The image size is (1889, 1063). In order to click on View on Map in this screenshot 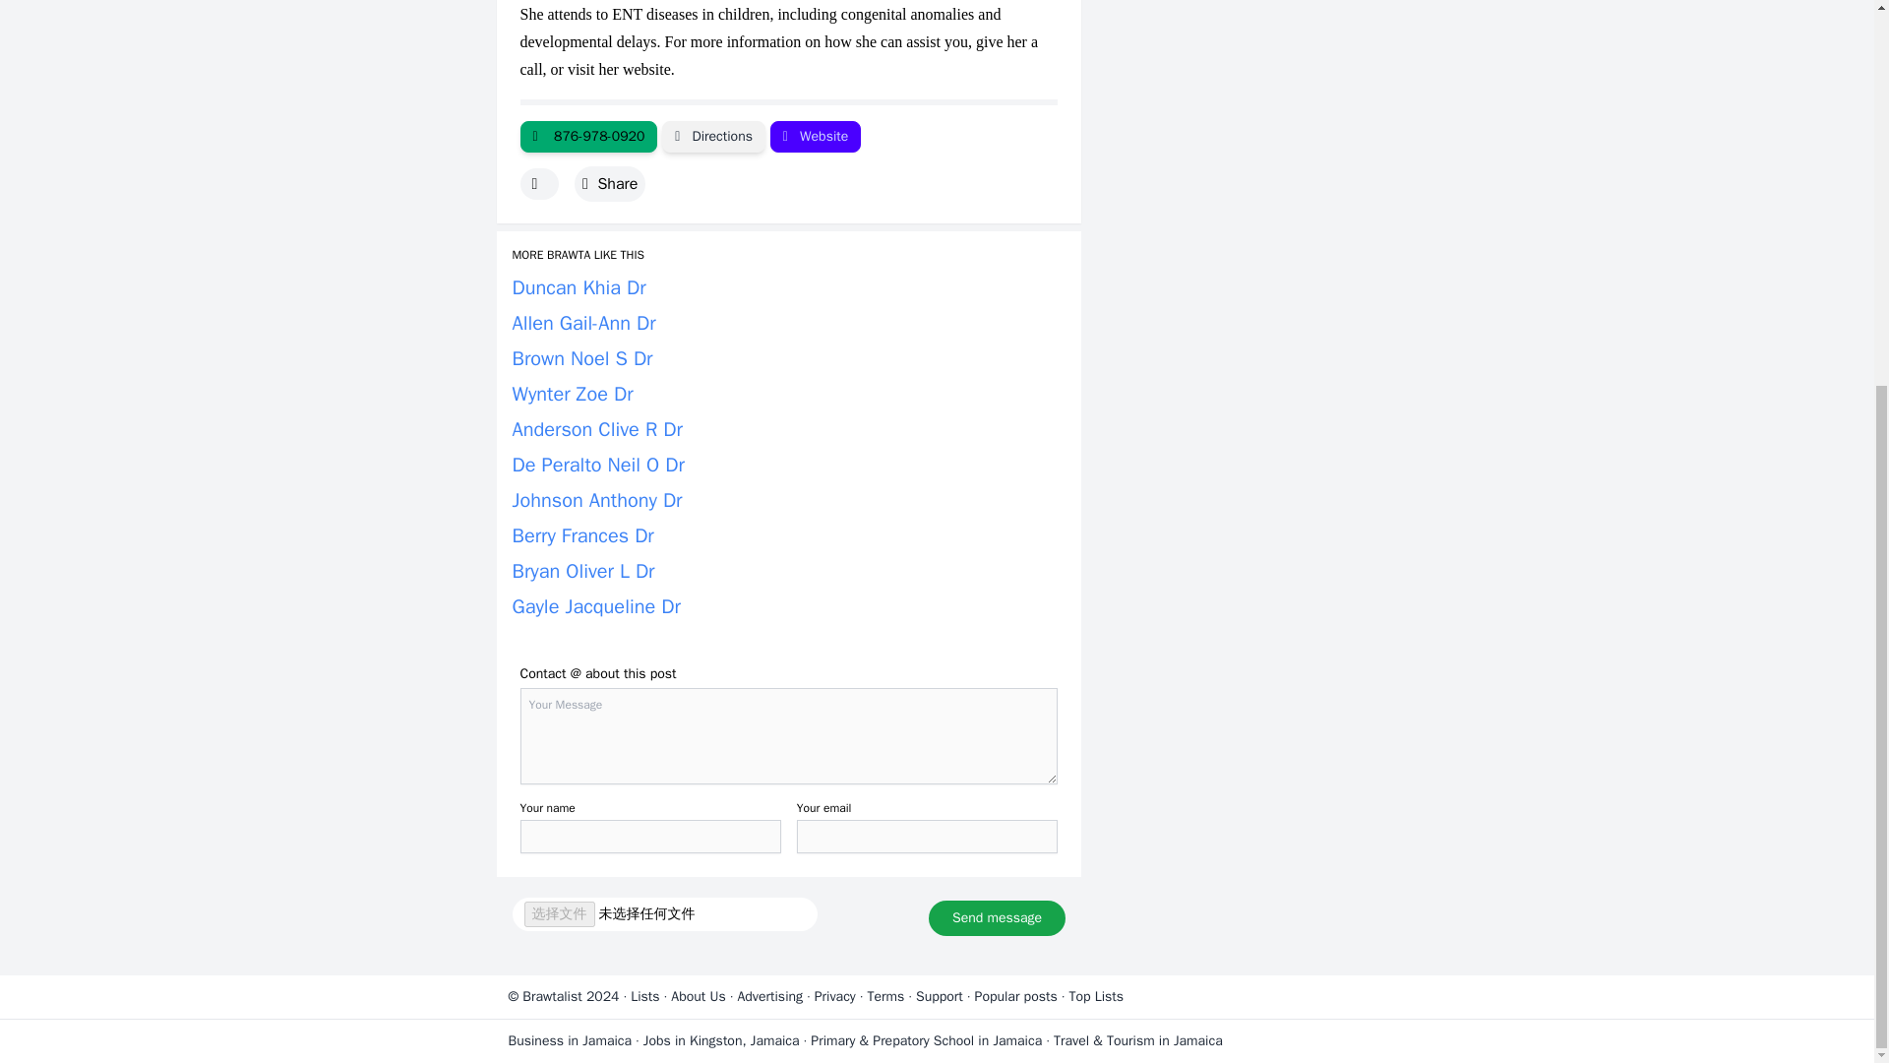, I will do `click(713, 137)`.